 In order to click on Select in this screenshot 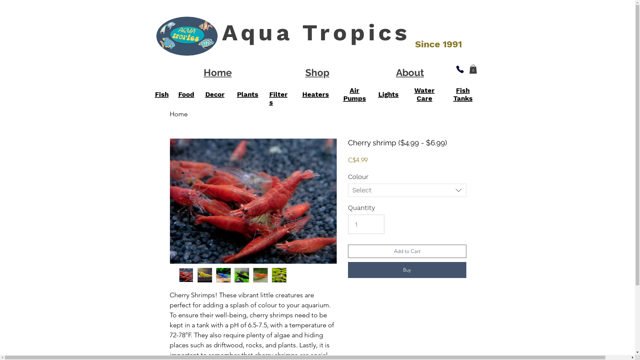, I will do `click(407, 190)`.